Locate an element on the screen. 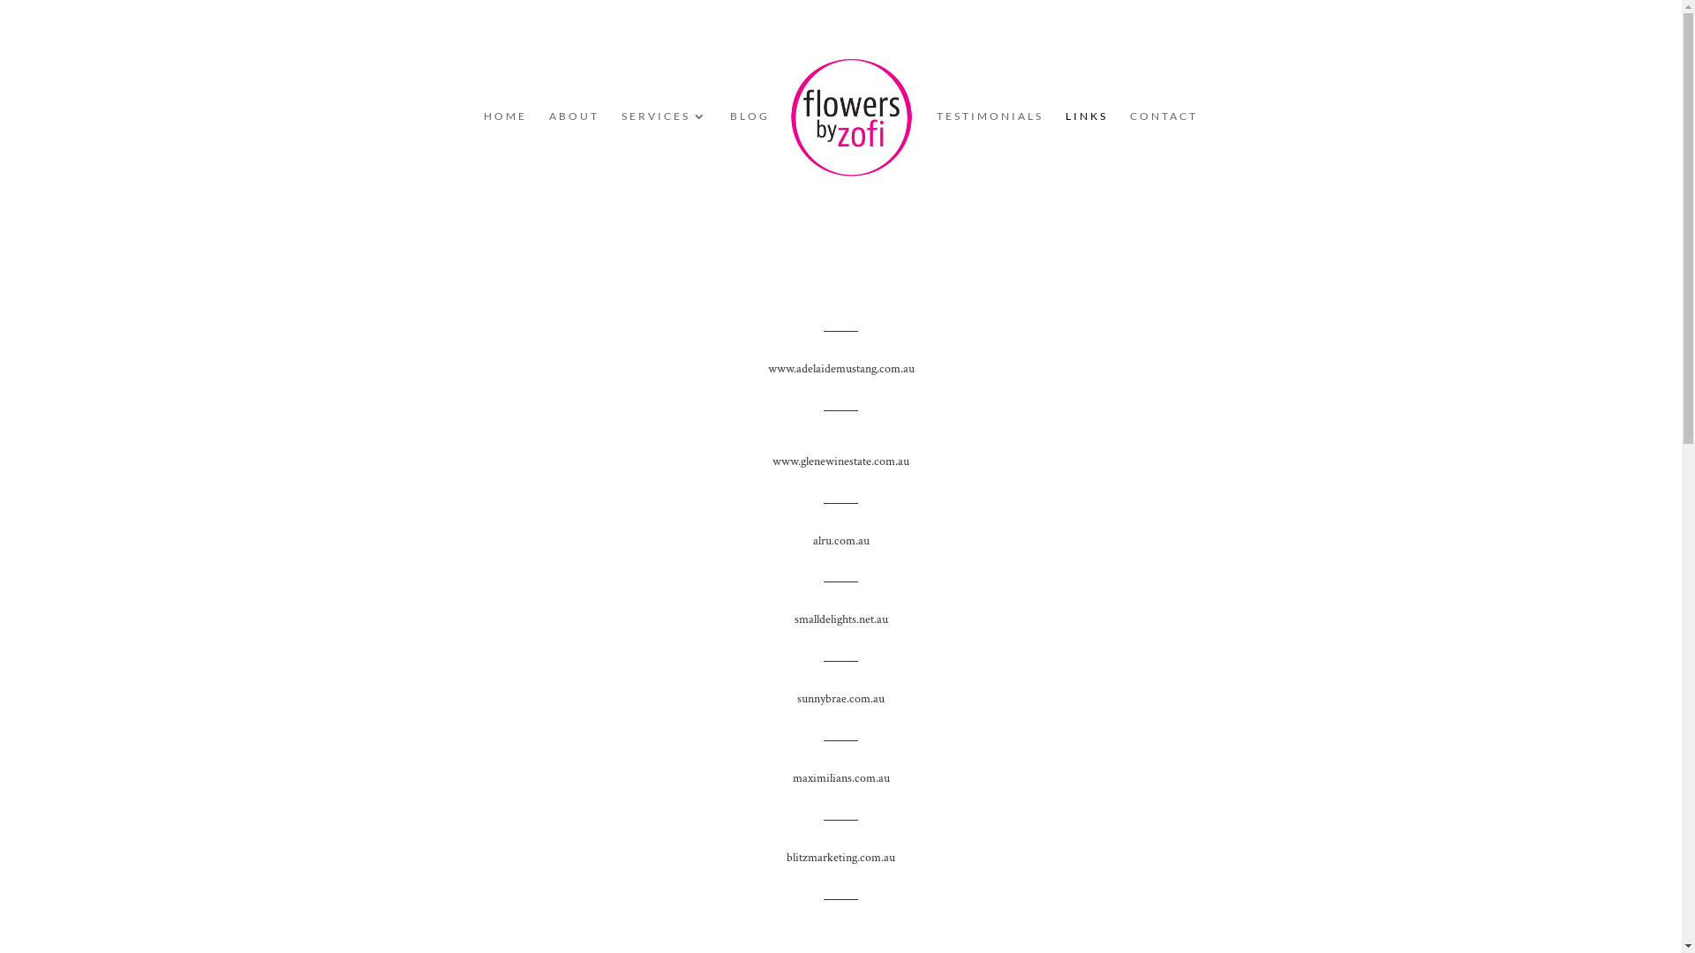 The height and width of the screenshot is (953, 1695). sunnybrae.com.au is located at coordinates (840, 699).